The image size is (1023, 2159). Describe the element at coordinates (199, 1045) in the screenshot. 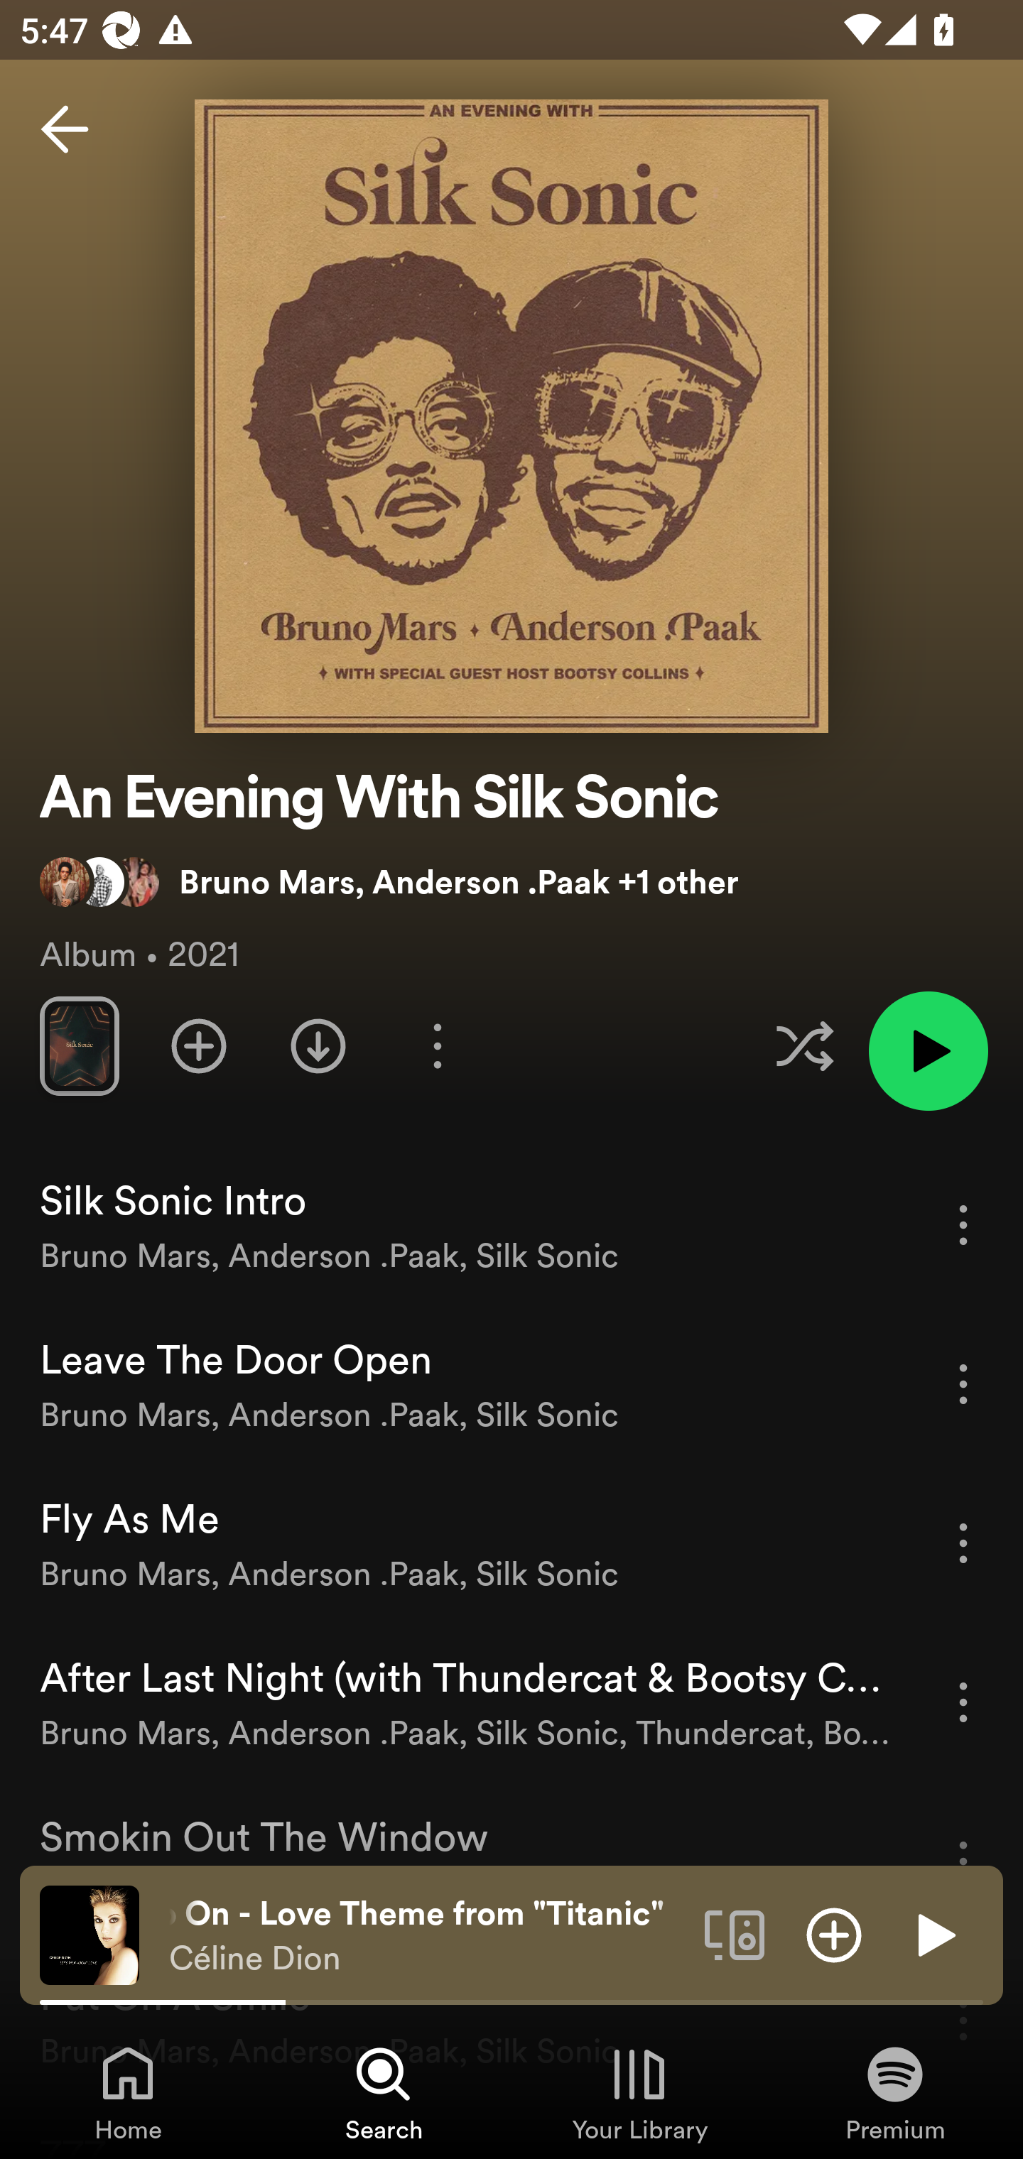

I see `Add playlist to Your Library` at that location.